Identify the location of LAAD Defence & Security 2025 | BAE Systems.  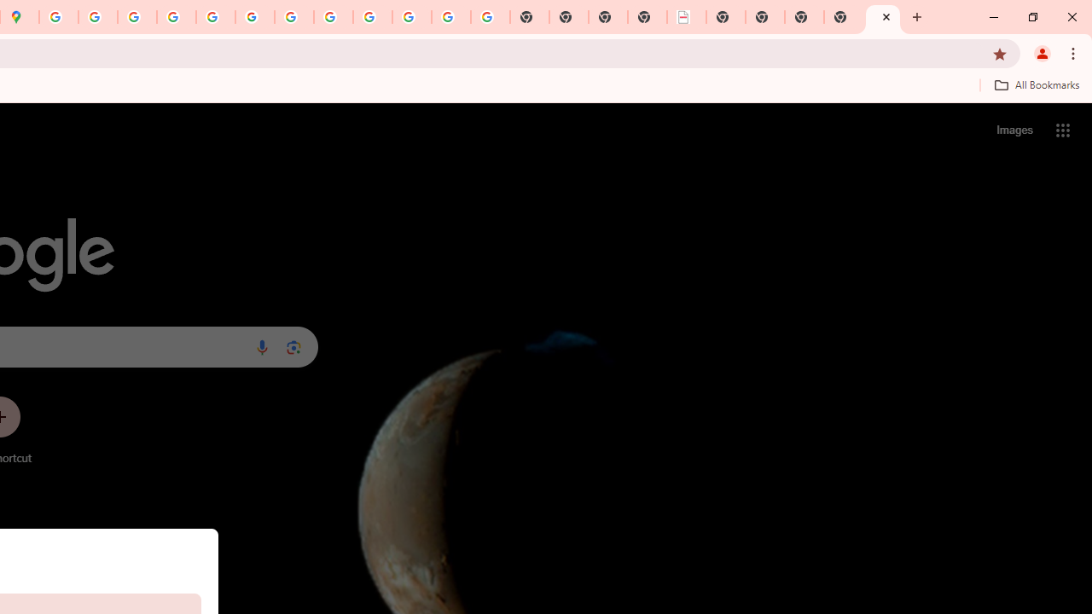
(687, 17).